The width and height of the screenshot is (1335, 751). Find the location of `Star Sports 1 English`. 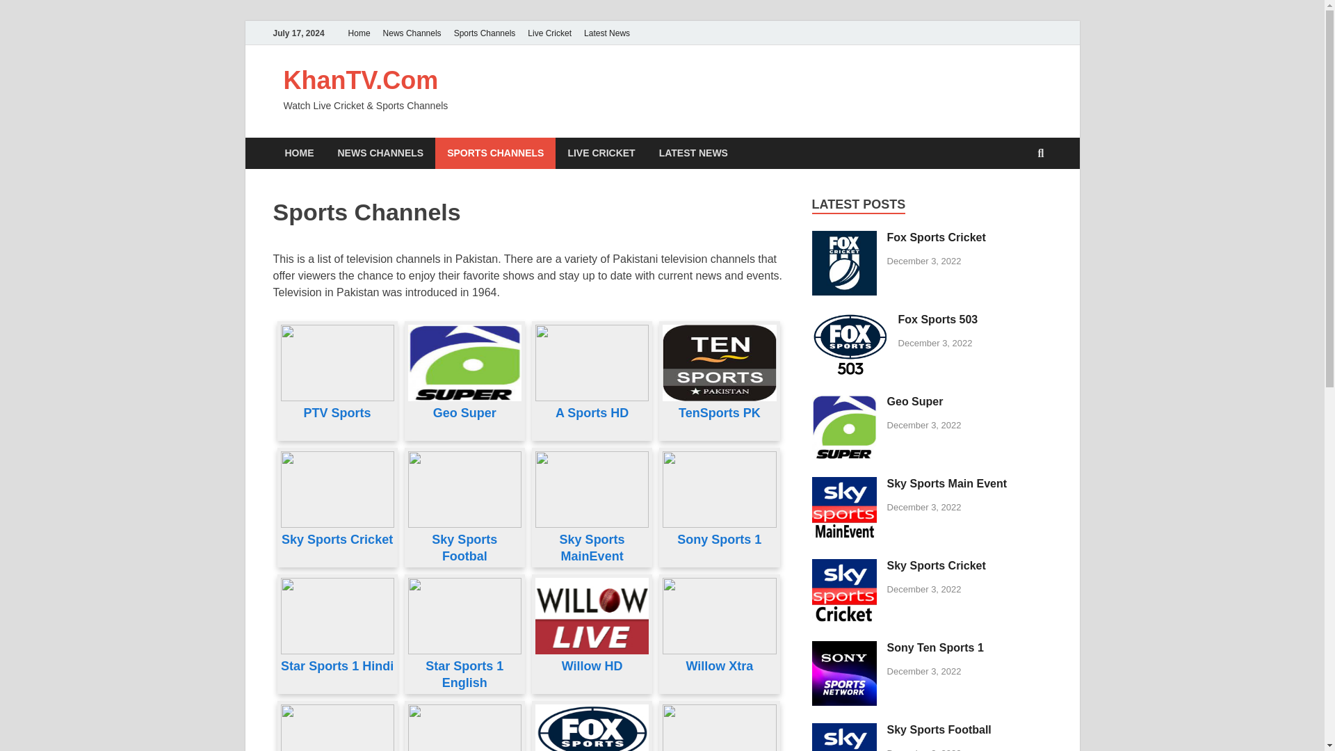

Star Sports 1 English is located at coordinates (464, 666).